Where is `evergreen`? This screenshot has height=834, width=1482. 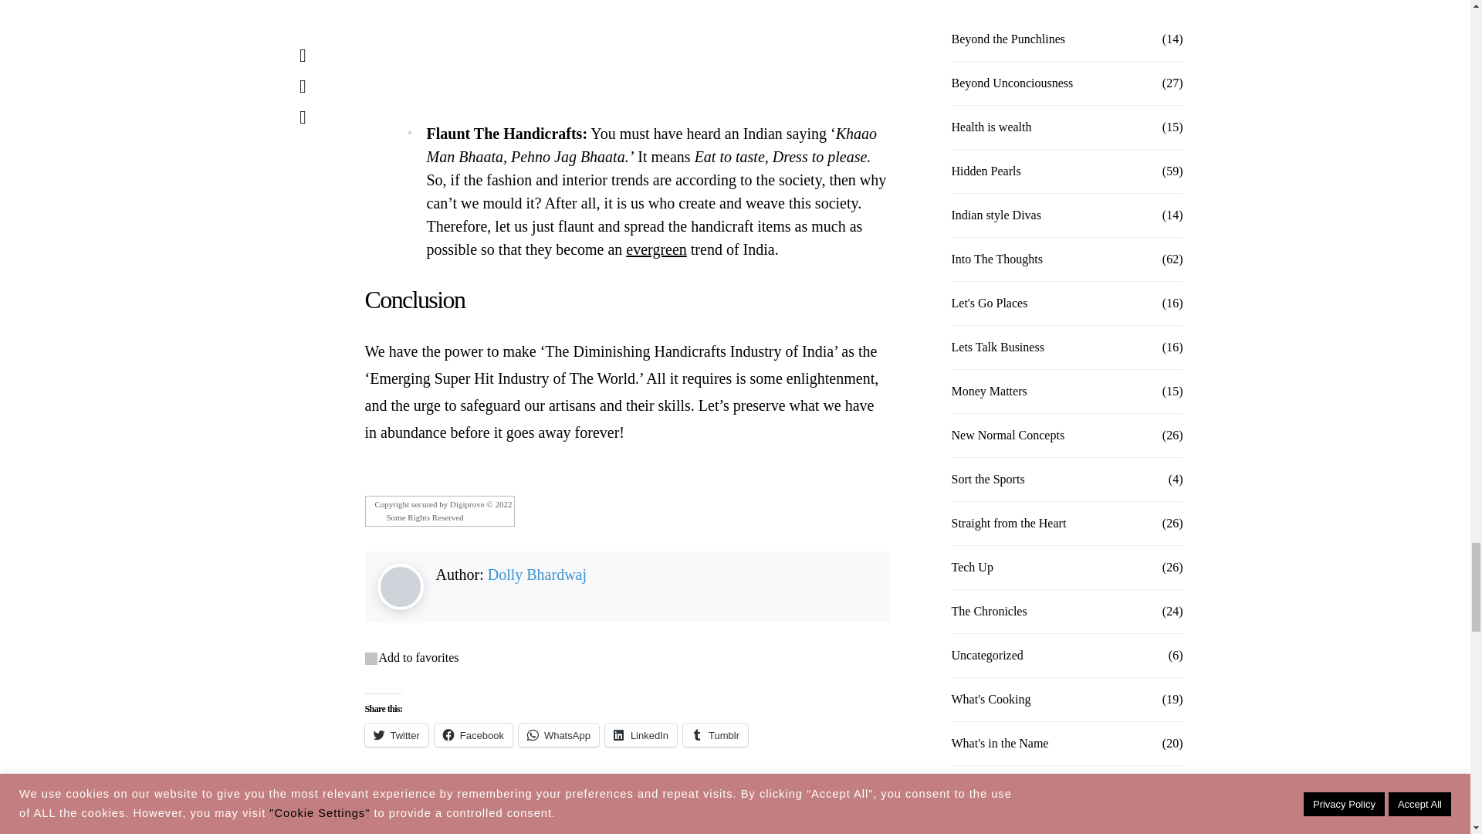 evergreen is located at coordinates (655, 249).